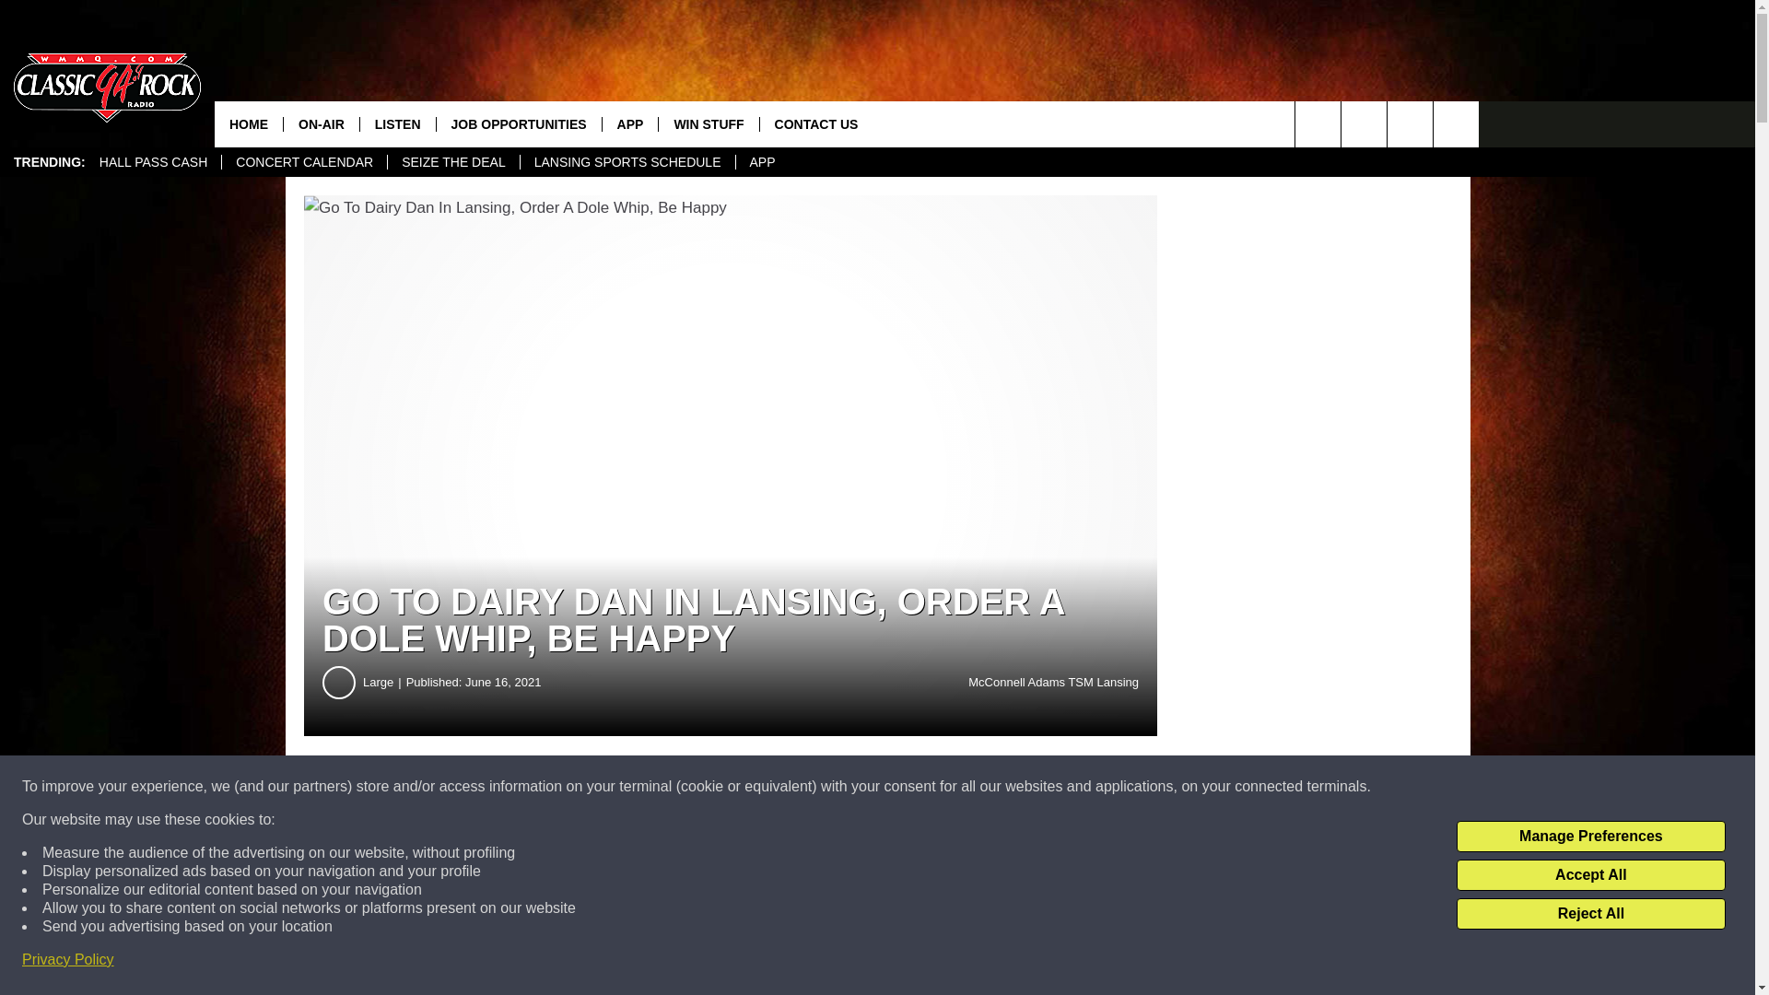 The width and height of the screenshot is (1769, 995). I want to click on Privacy Policy, so click(68, 960).